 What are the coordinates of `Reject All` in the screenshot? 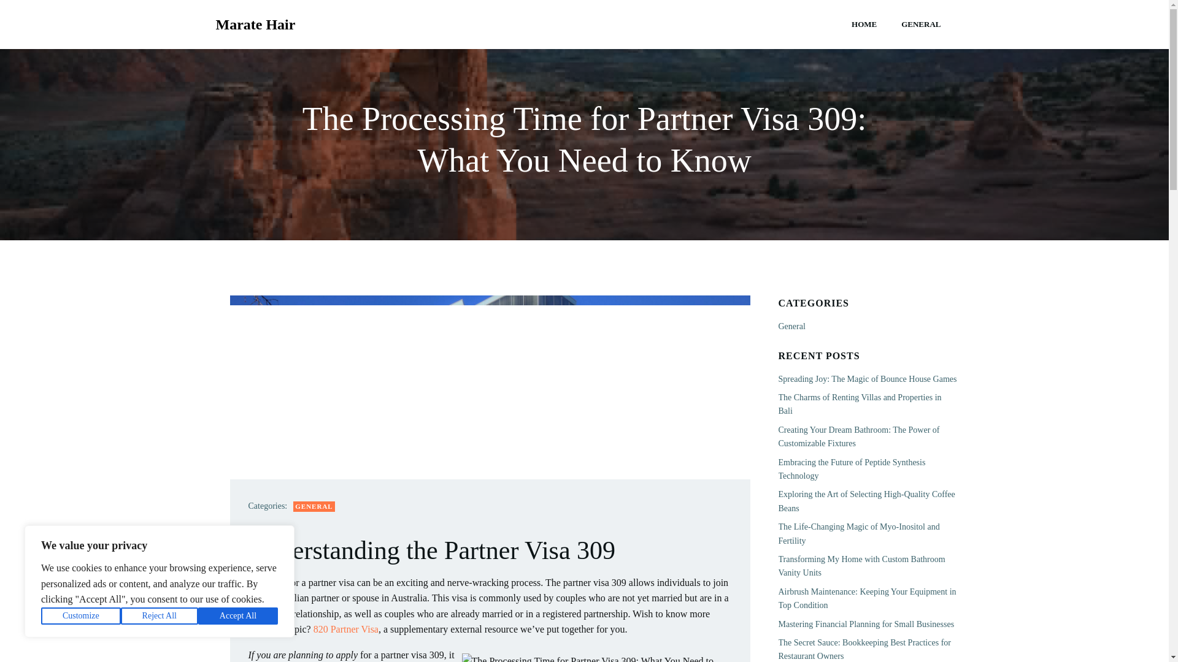 It's located at (160, 616).